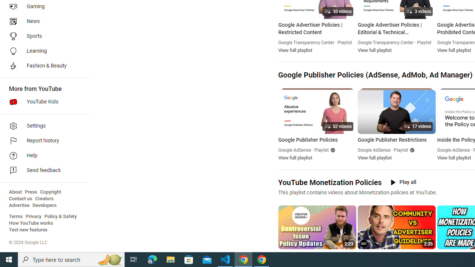 This screenshot has height=267, width=475. What do you see at coordinates (45, 205) in the screenshot?
I see `Developers` at bounding box center [45, 205].